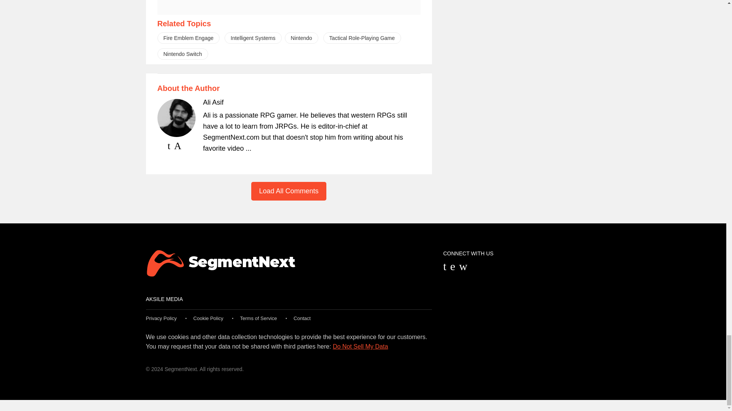 This screenshot has height=411, width=732. What do you see at coordinates (301, 38) in the screenshot?
I see `Nintendo` at bounding box center [301, 38].